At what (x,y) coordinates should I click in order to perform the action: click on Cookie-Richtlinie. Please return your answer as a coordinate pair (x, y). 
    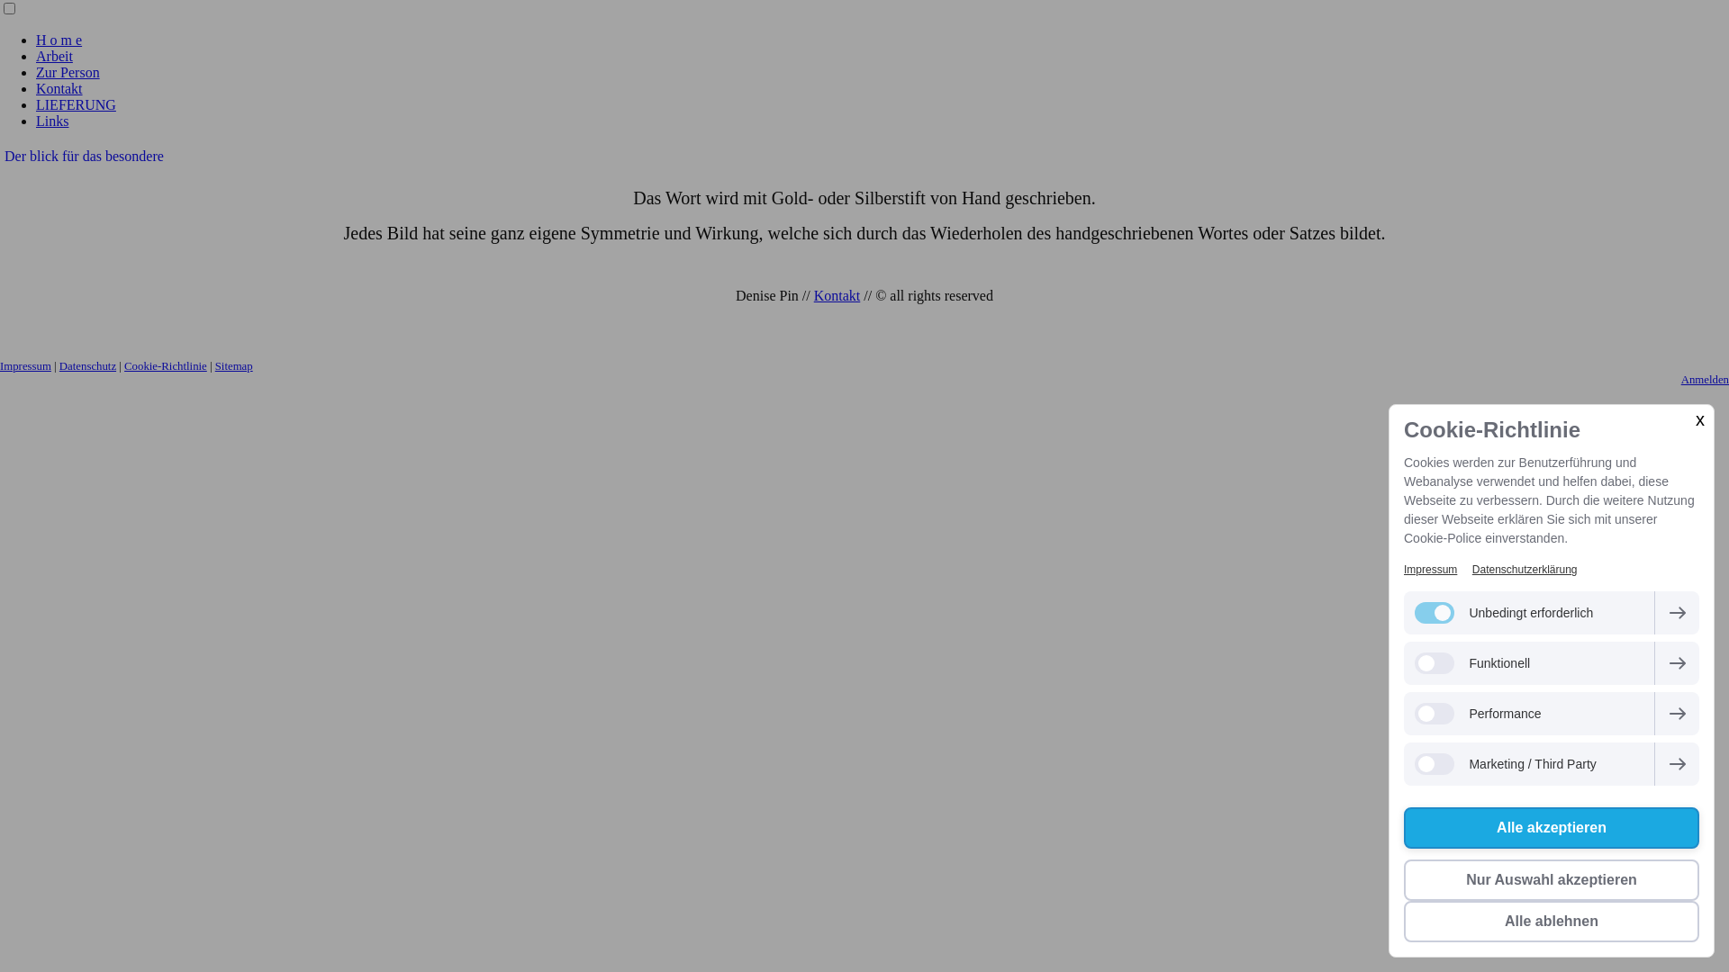
    Looking at the image, I should click on (166, 366).